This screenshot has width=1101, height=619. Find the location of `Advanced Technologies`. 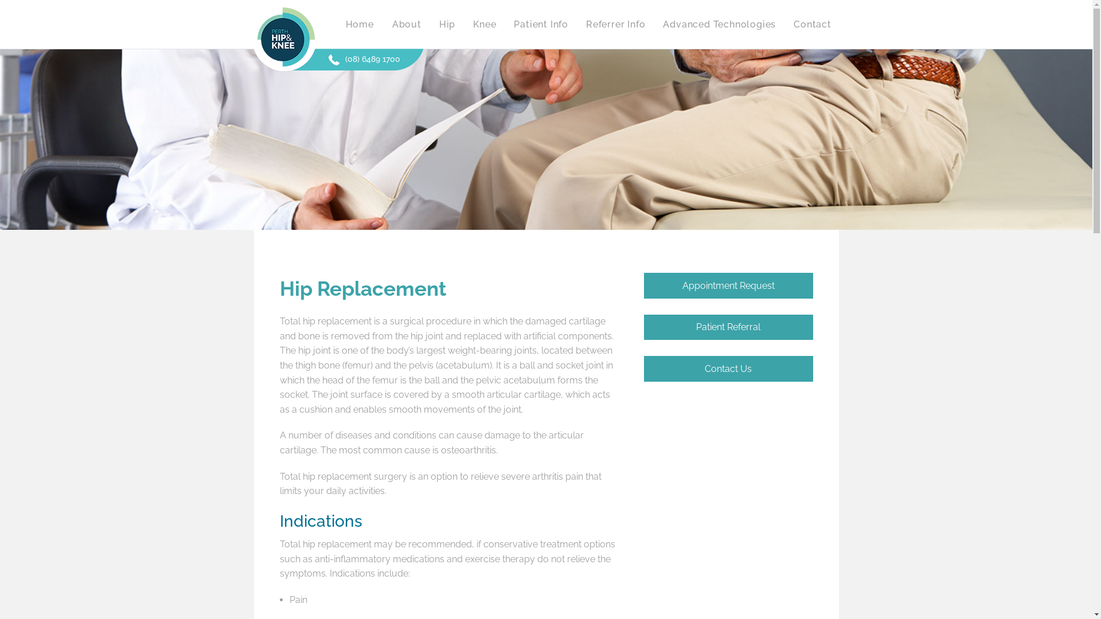

Advanced Technologies is located at coordinates (719, 24).